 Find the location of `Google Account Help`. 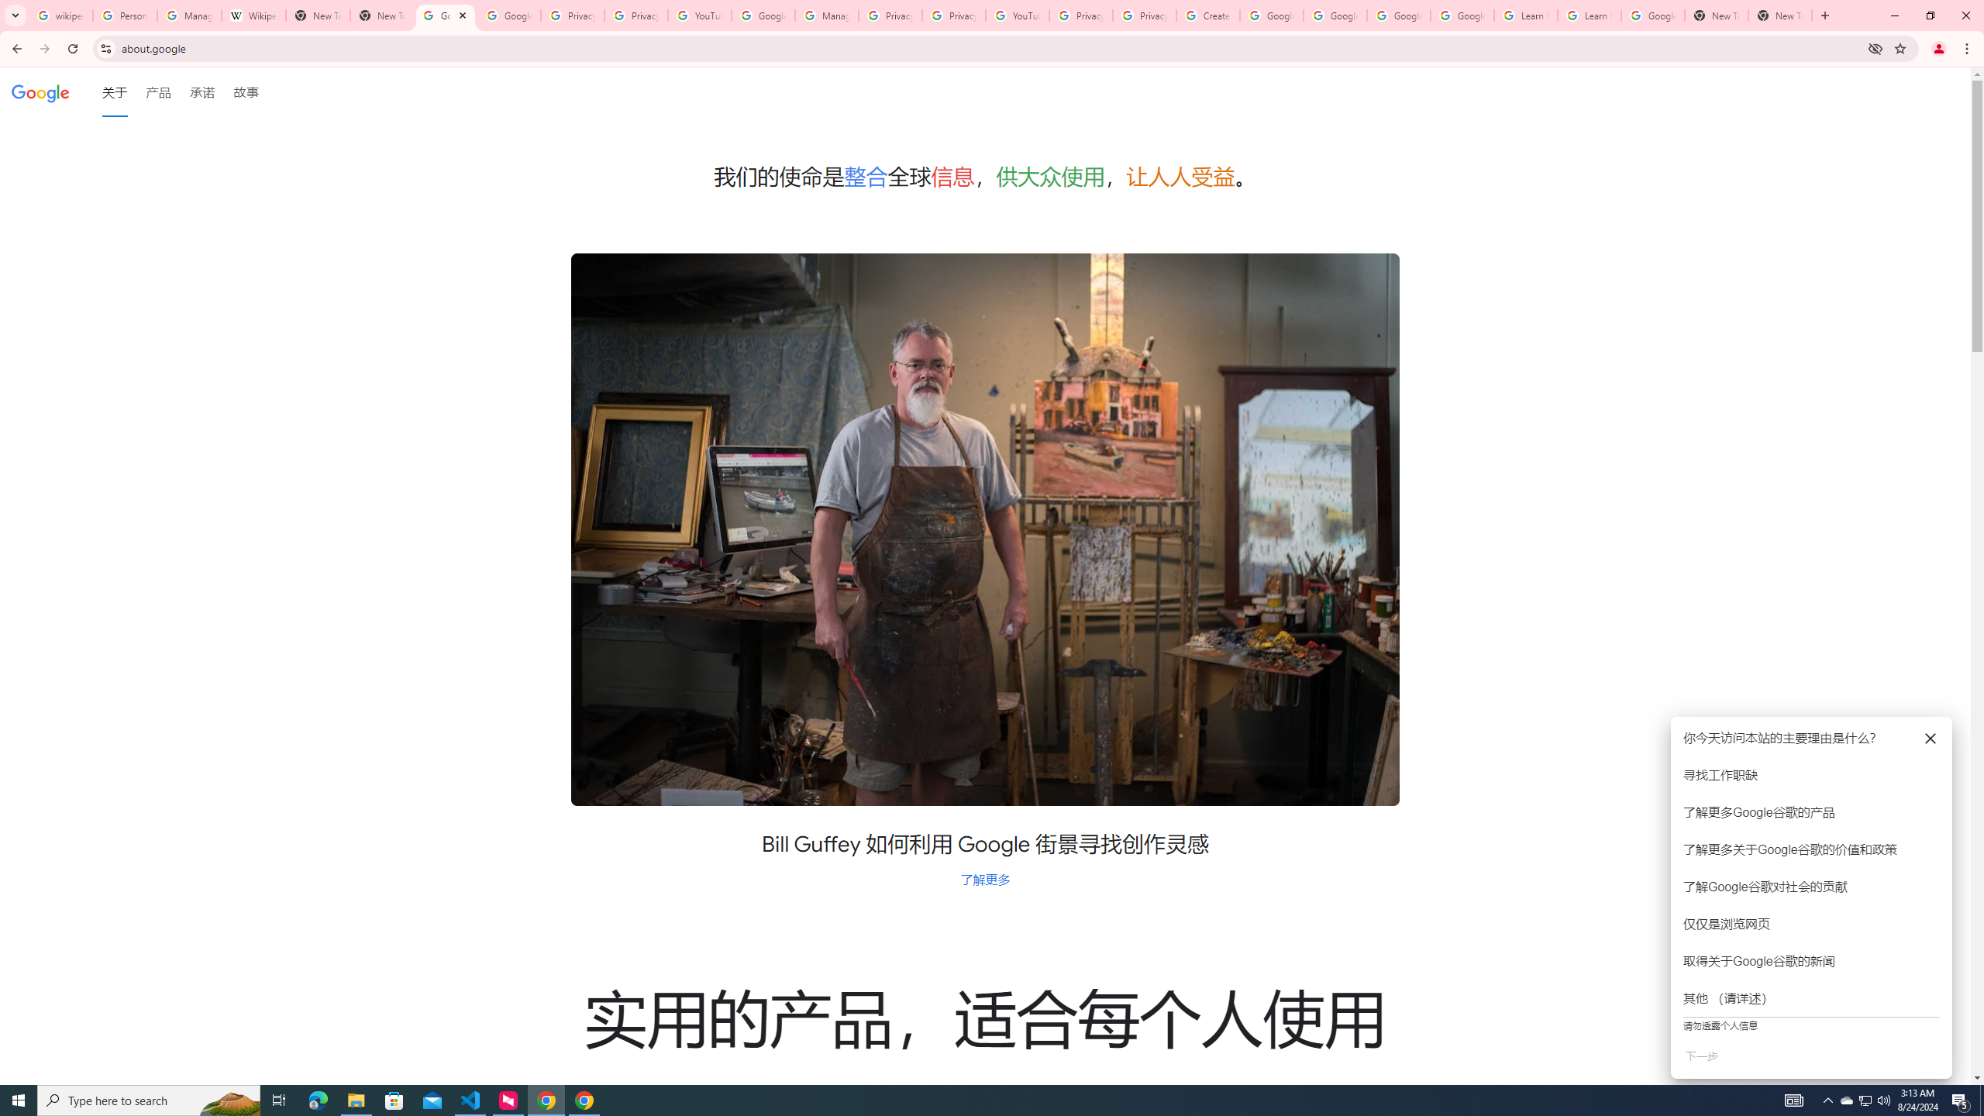

Google Account Help is located at coordinates (763, 15).